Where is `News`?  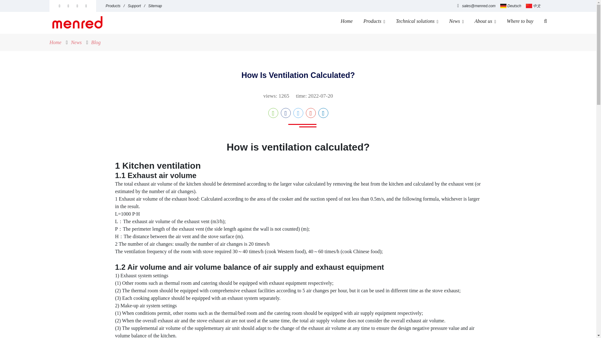
News is located at coordinates (76, 42).